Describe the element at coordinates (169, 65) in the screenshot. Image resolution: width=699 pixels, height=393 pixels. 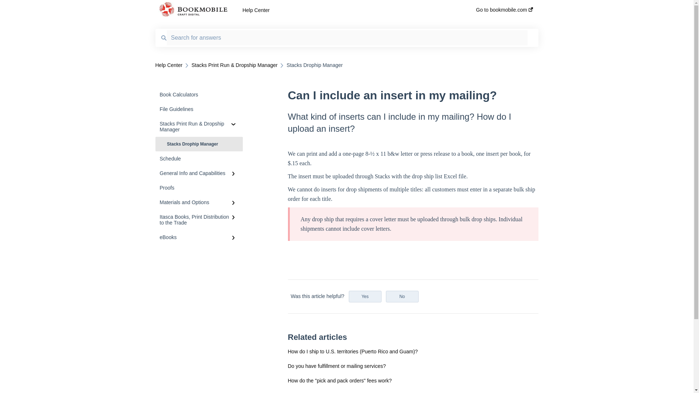
I see `Help Center` at that location.